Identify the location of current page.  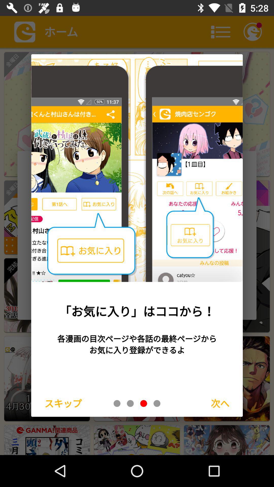
(144, 403).